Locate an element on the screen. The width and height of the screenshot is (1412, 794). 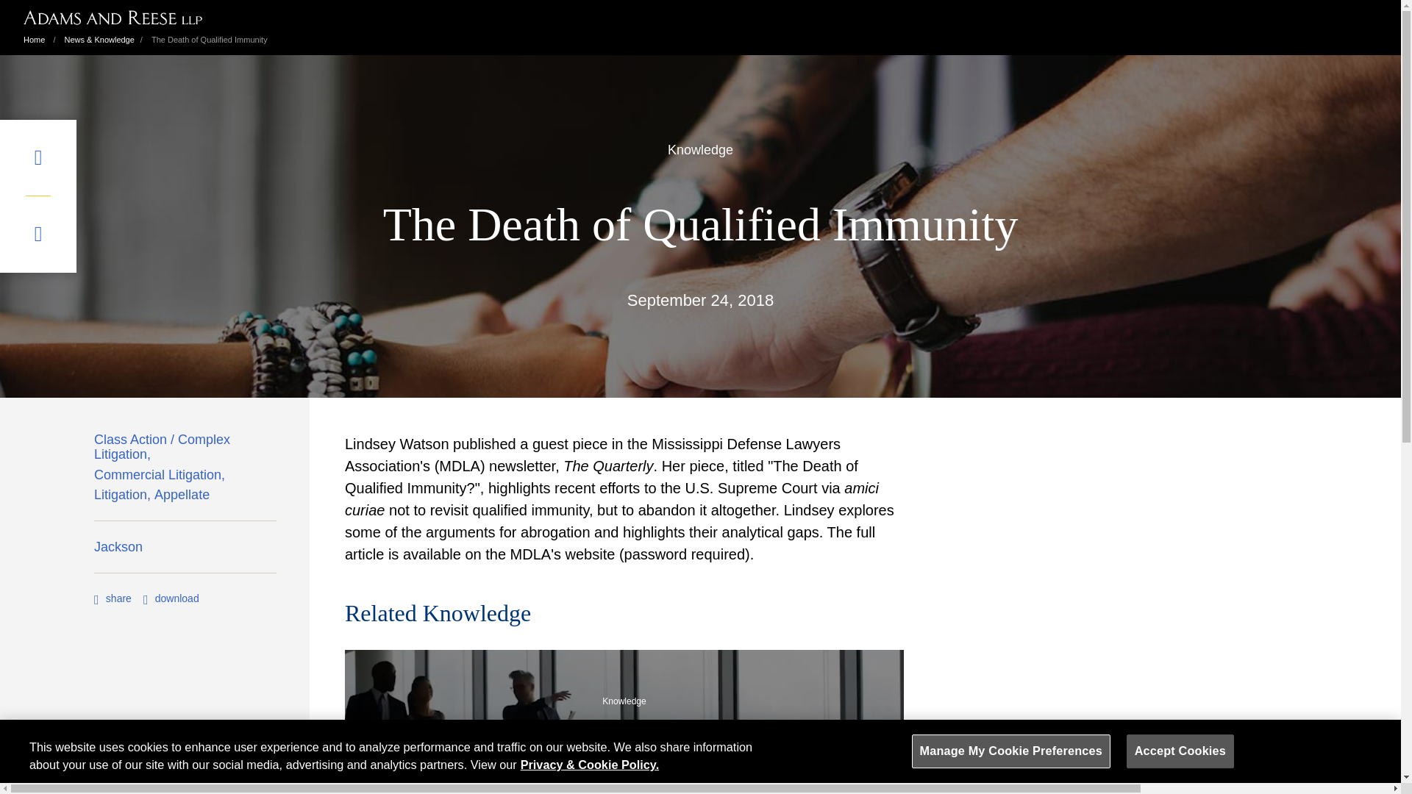
Litigation is located at coordinates (124, 498).